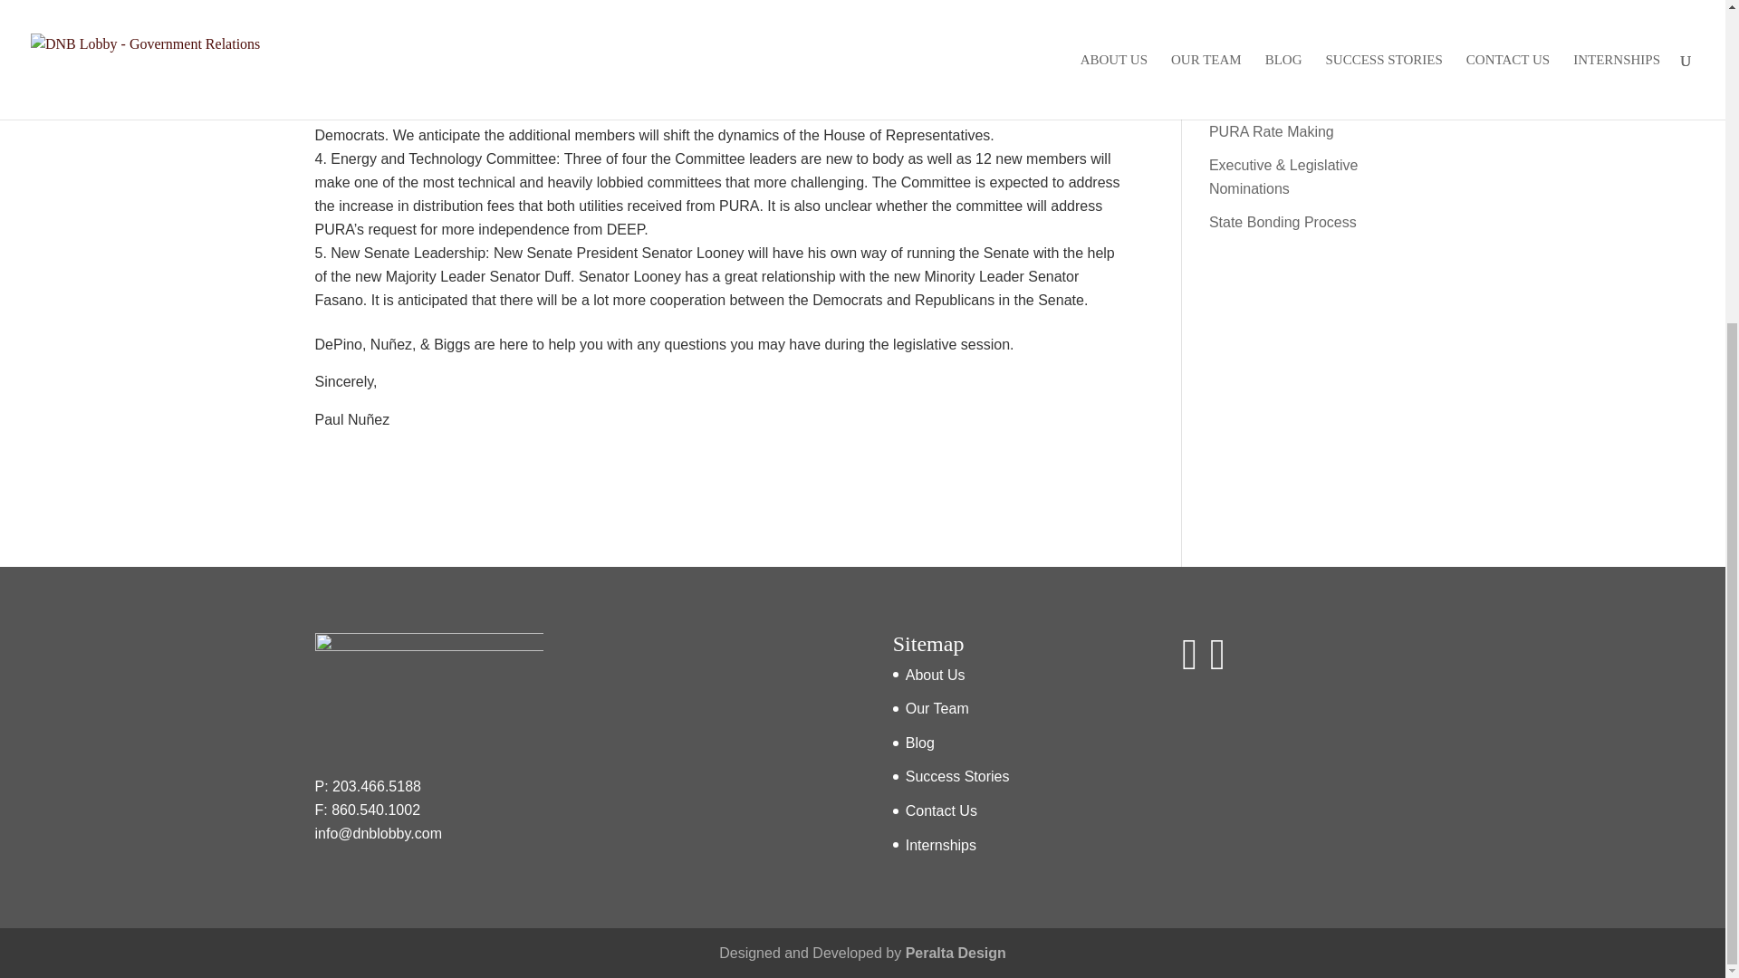 This screenshot has width=1739, height=978. I want to click on P: 203.466.5188, so click(368, 786).